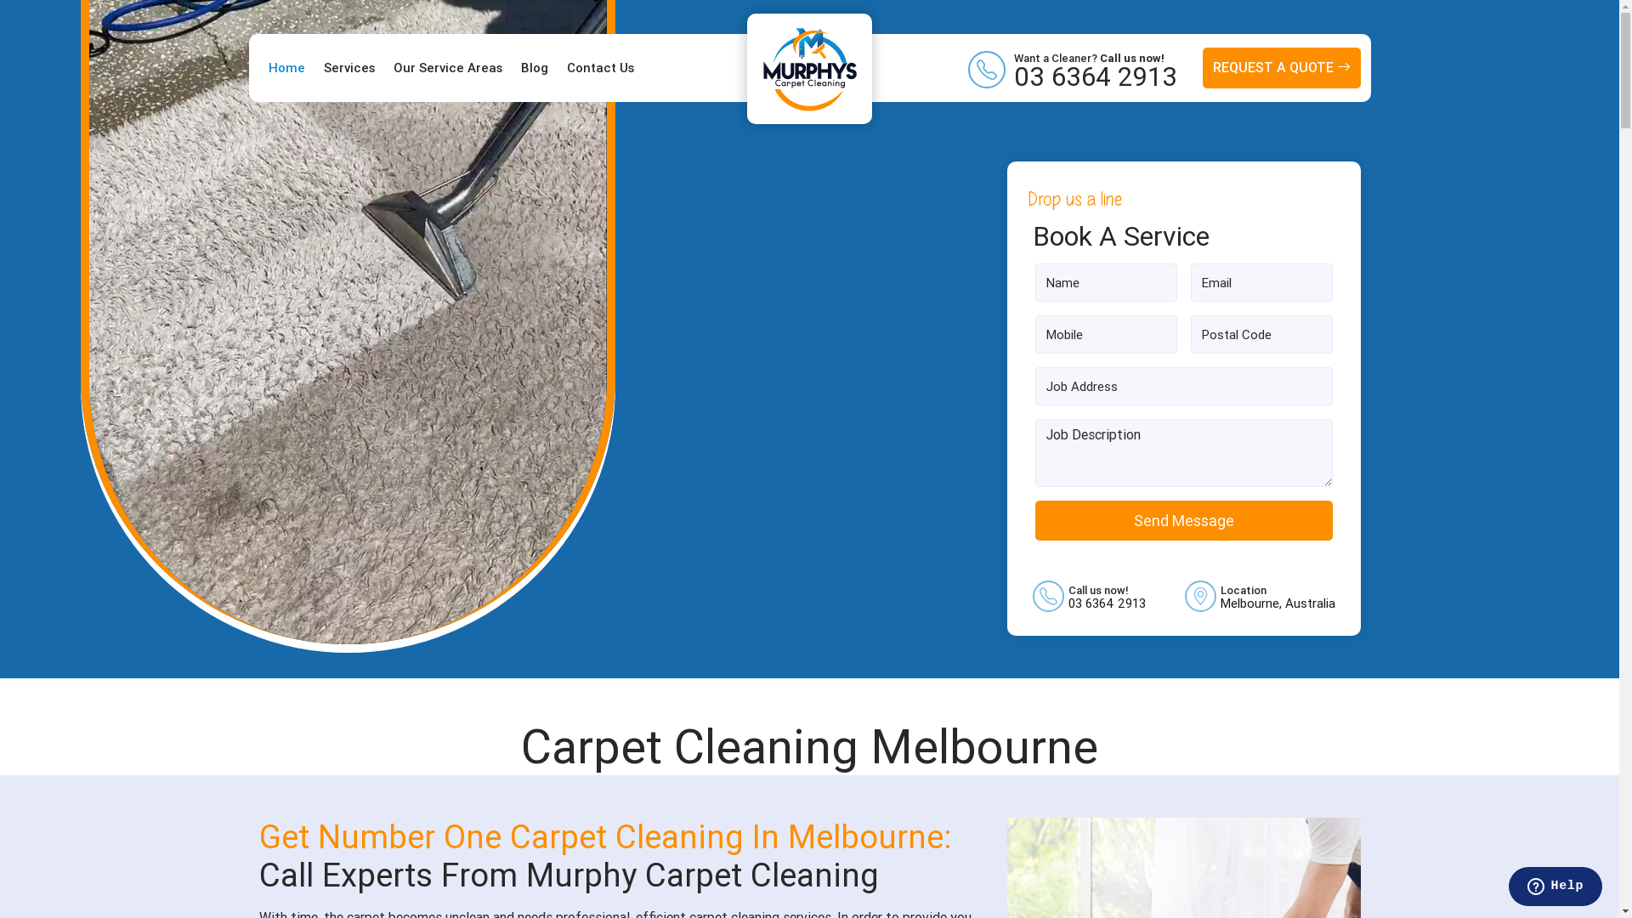 The image size is (1632, 918). I want to click on Our Service Areas, so click(447, 68).